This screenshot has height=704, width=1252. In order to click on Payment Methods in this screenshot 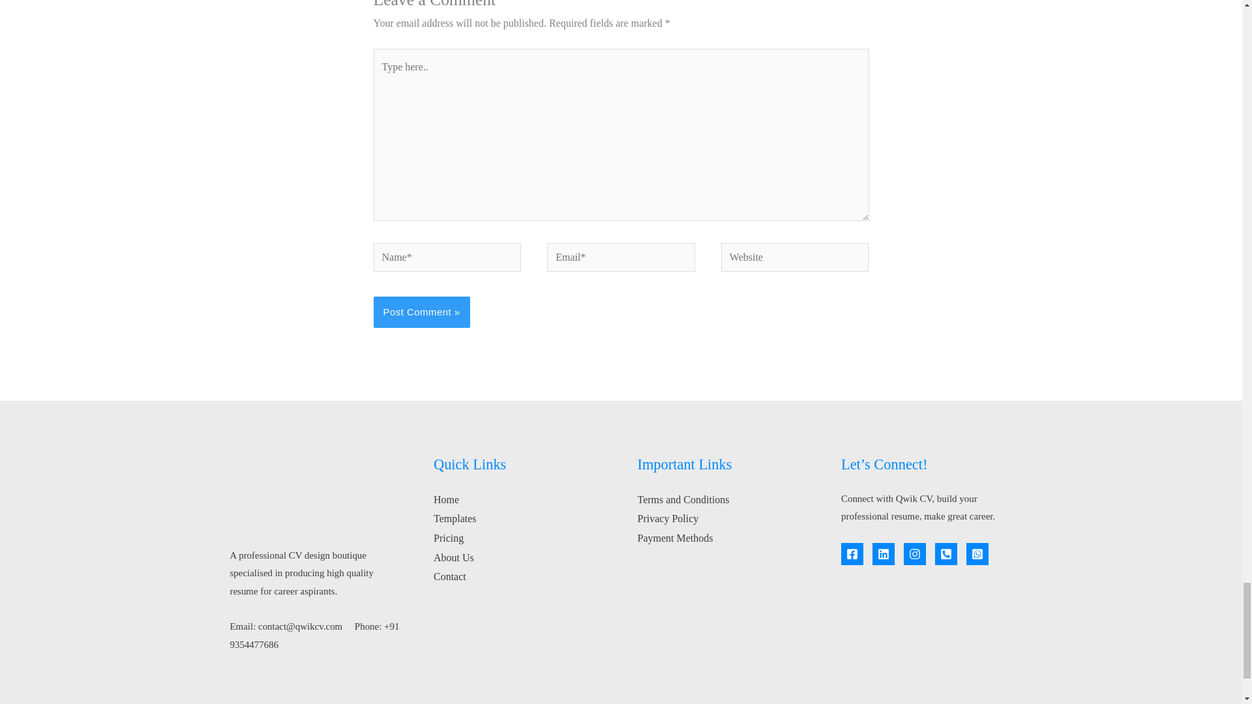, I will do `click(676, 537)`.